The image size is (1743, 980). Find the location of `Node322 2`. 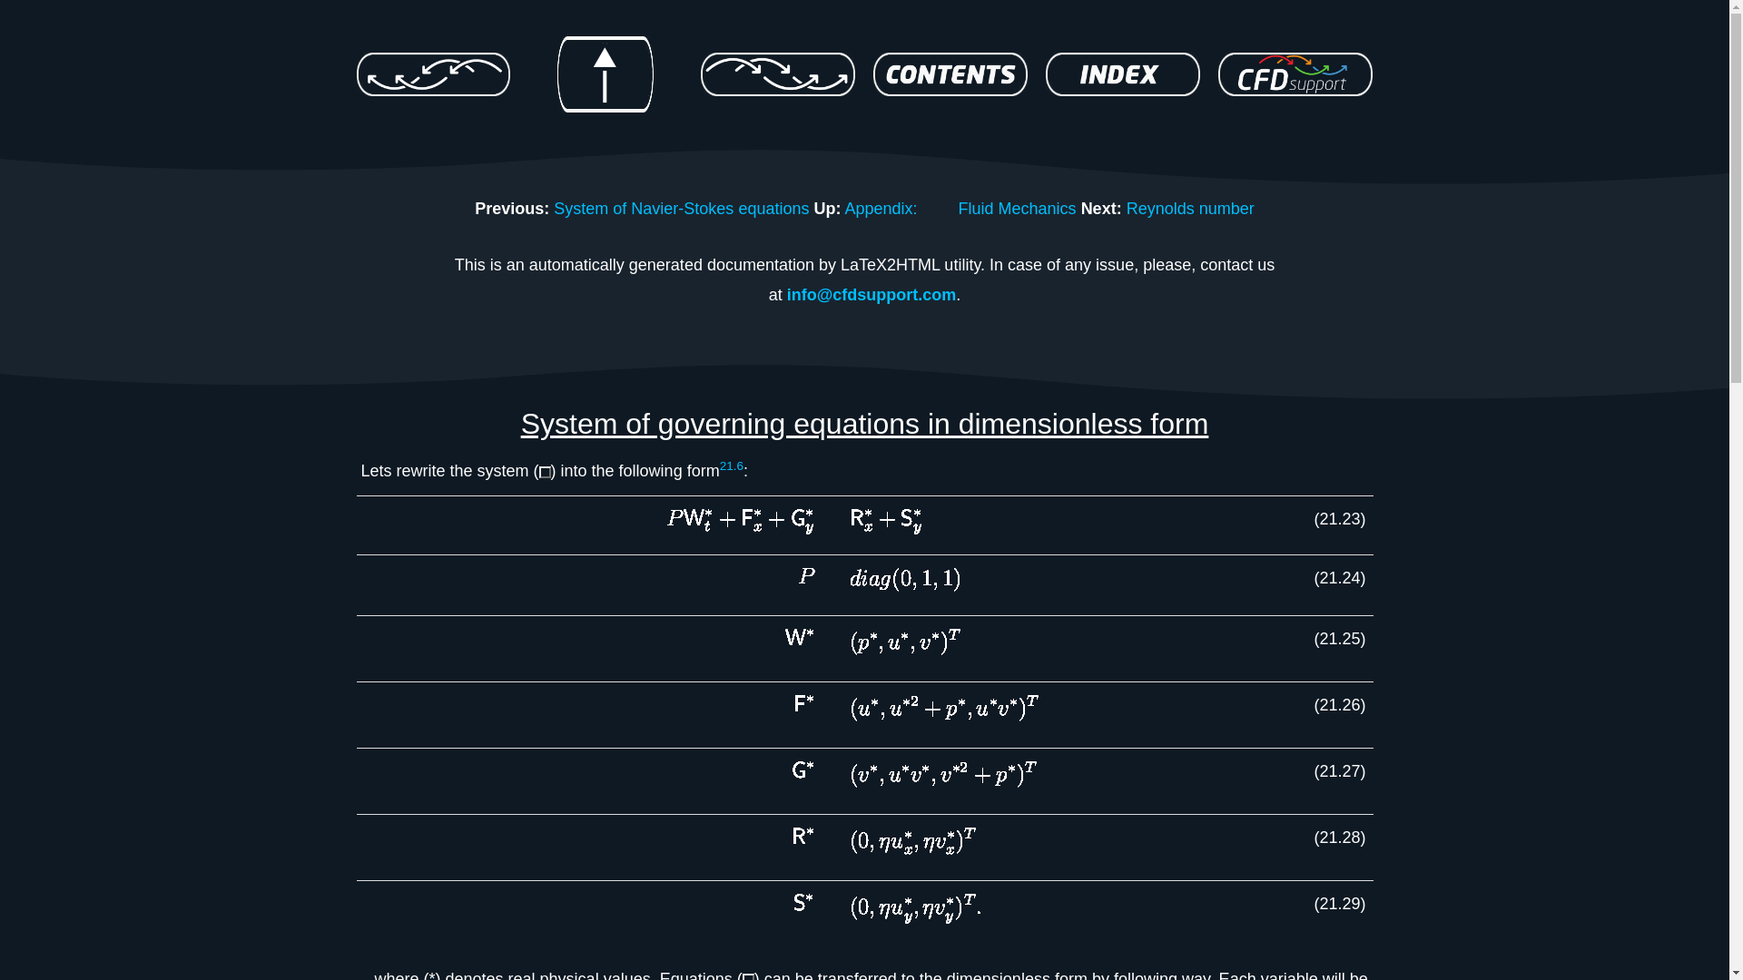

Node322 2 is located at coordinates (606, 74).